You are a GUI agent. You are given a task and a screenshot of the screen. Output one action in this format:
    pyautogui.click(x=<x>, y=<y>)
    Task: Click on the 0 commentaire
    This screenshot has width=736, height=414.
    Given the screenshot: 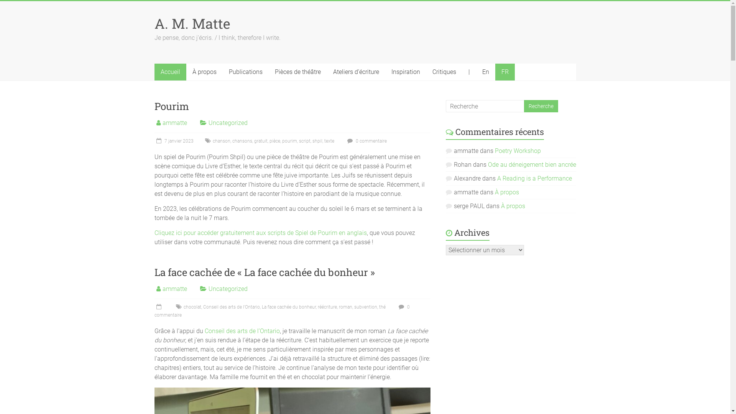 What is the action you would take?
    pyautogui.click(x=366, y=141)
    